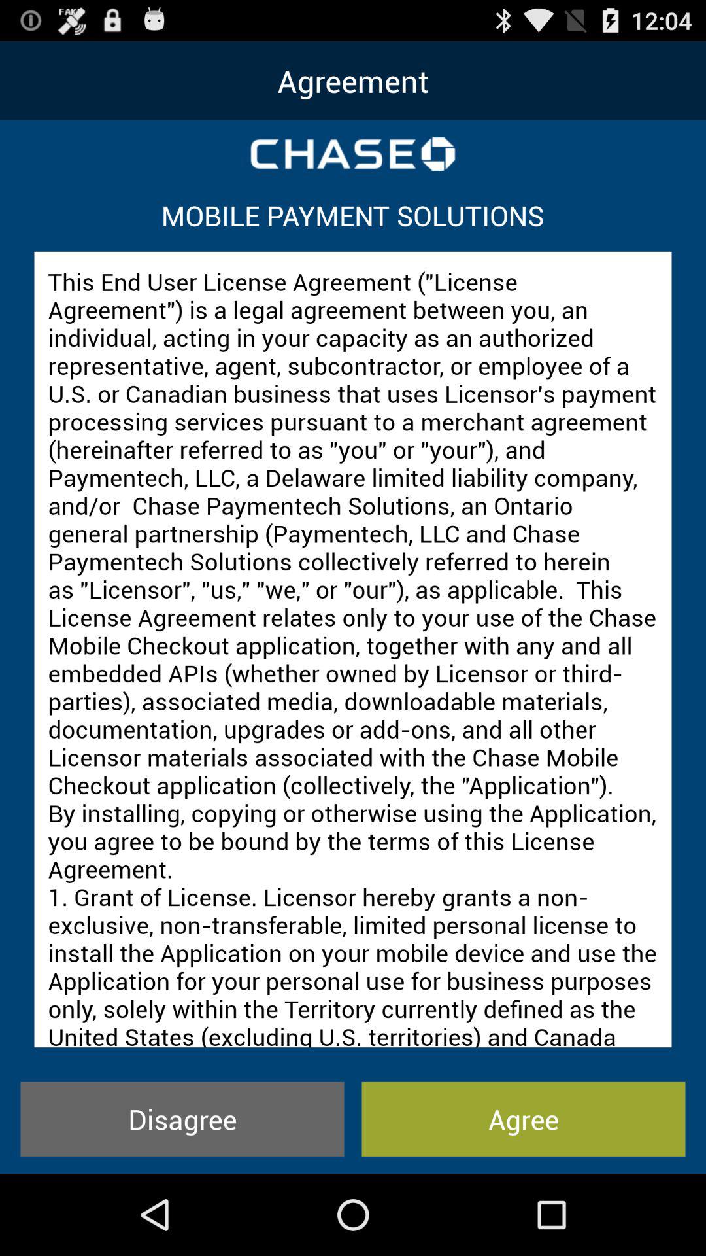  I want to click on swipe until disagree item, so click(182, 1119).